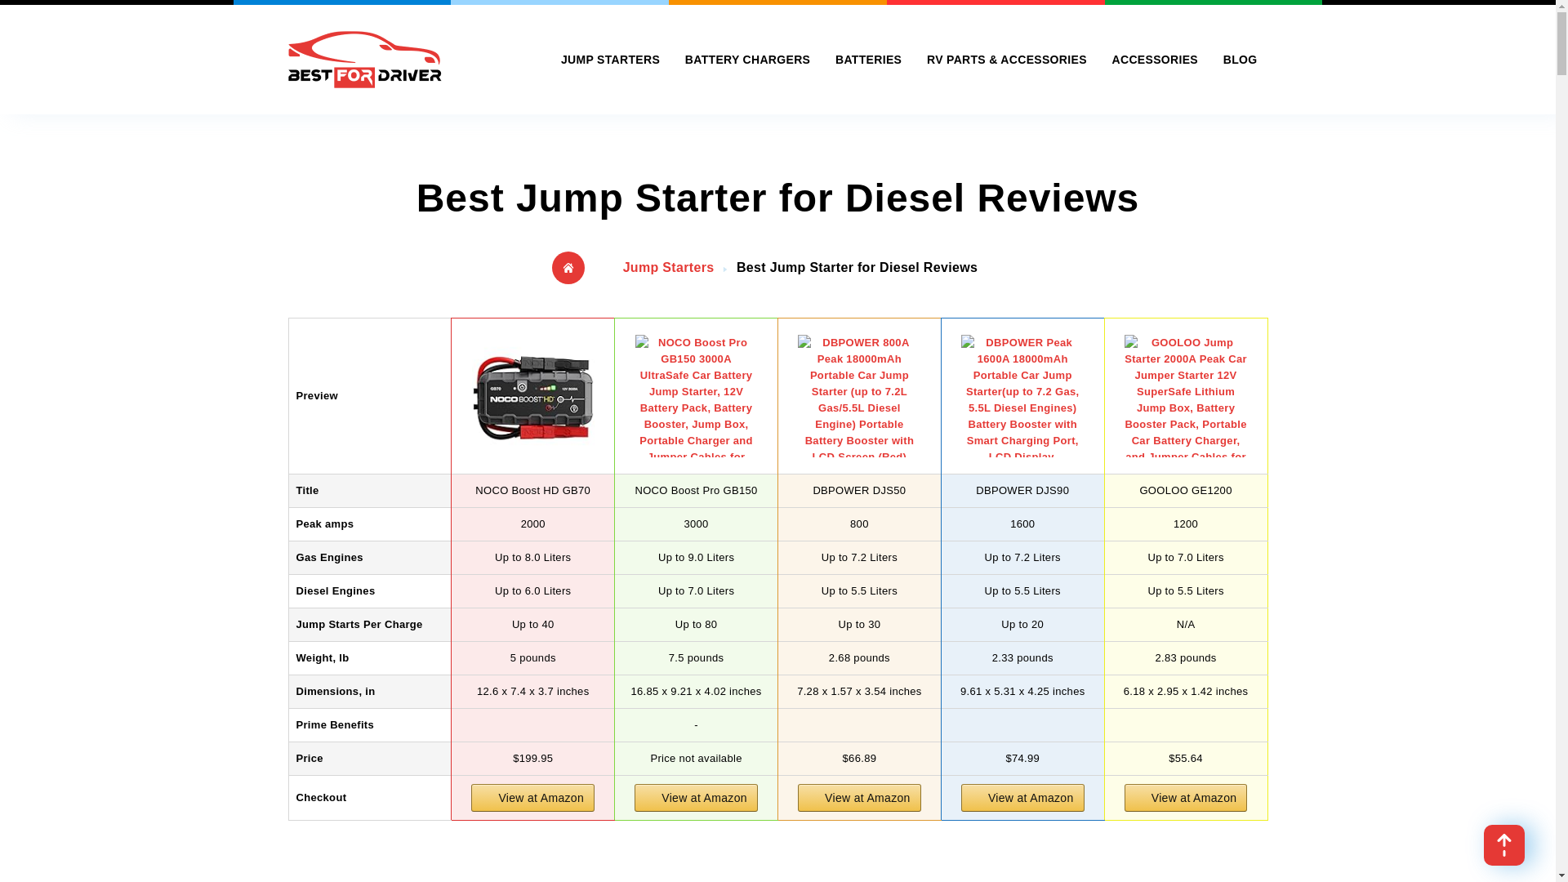  Describe the element at coordinates (1240, 59) in the screenshot. I see `BLOG` at that location.